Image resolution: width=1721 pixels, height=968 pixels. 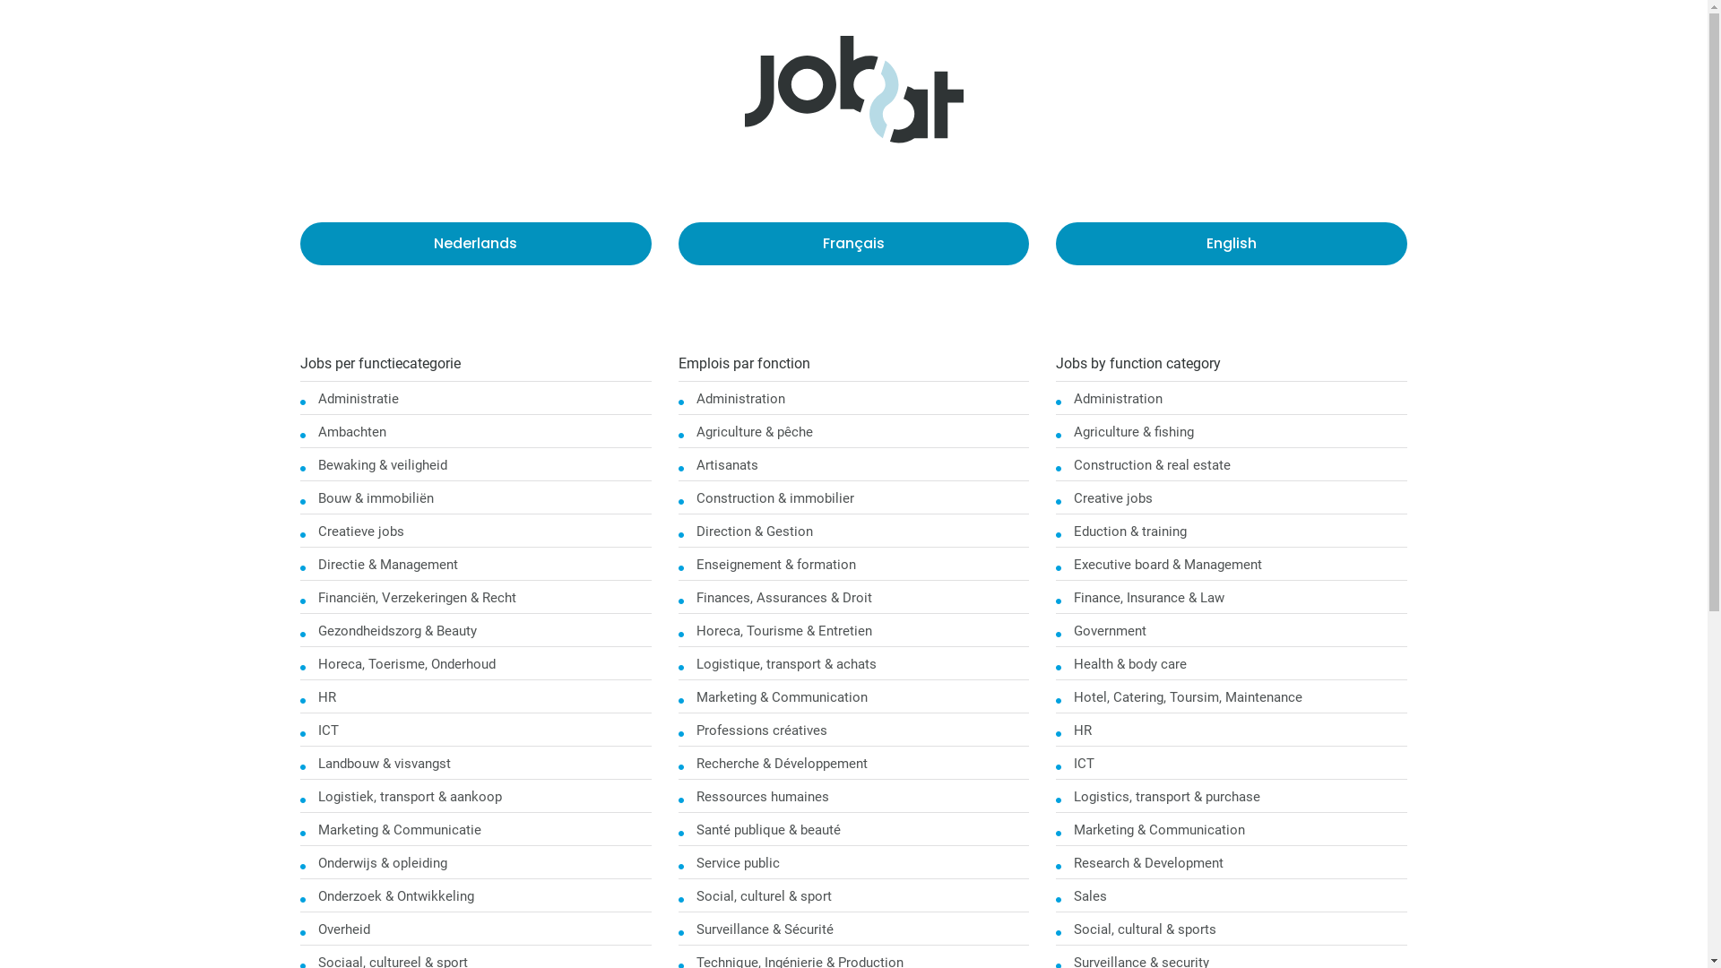 I want to click on Marketing & Communicatie, so click(x=400, y=830).